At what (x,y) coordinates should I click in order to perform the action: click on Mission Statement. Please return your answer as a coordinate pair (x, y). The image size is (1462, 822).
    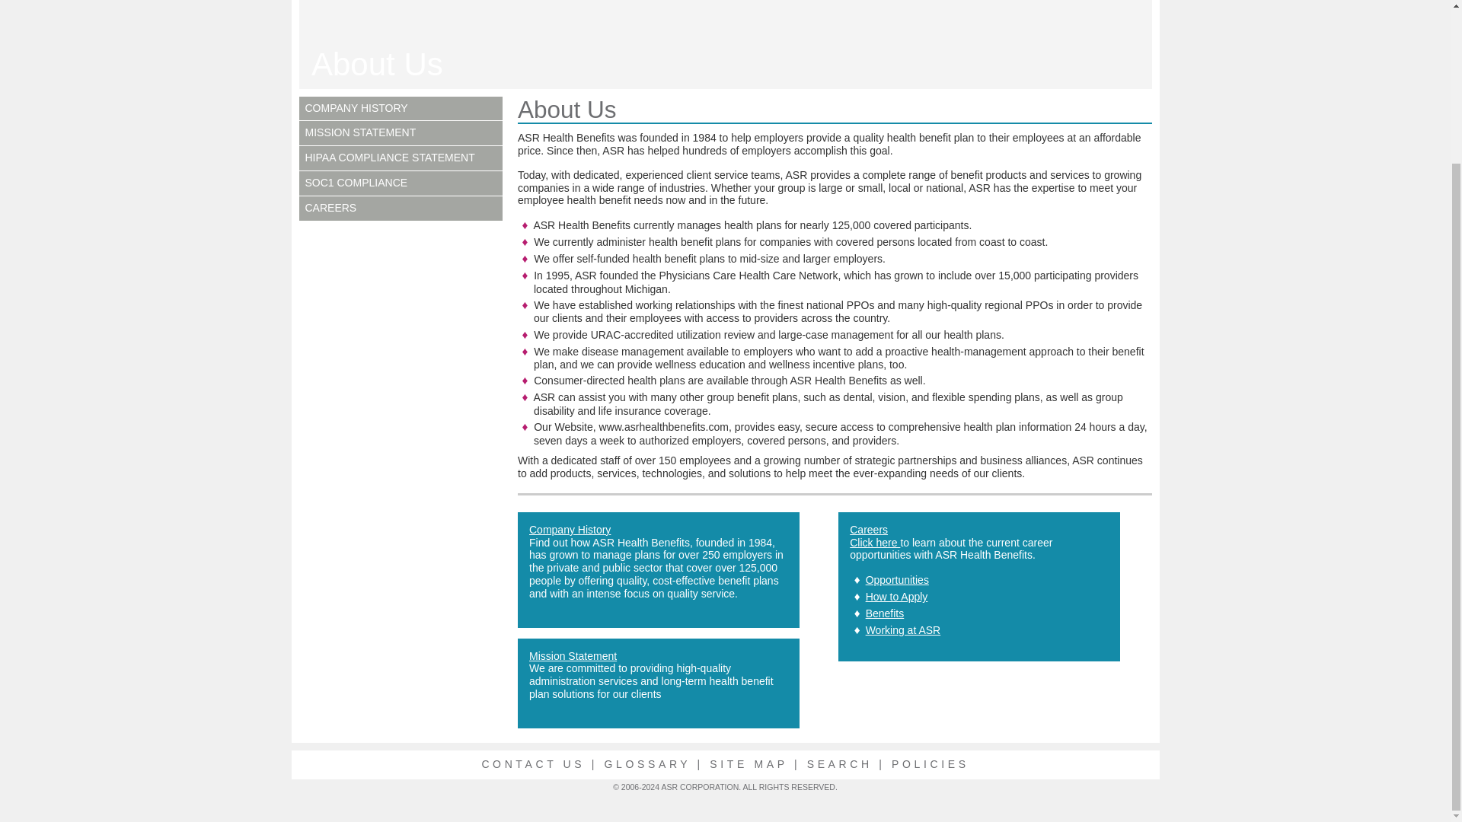
    Looking at the image, I should click on (359, 132).